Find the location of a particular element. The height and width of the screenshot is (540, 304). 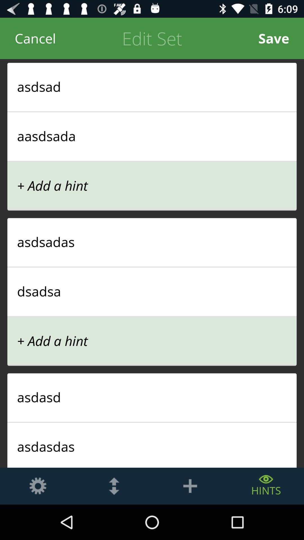

open item next to the edit set is located at coordinates (35, 38).